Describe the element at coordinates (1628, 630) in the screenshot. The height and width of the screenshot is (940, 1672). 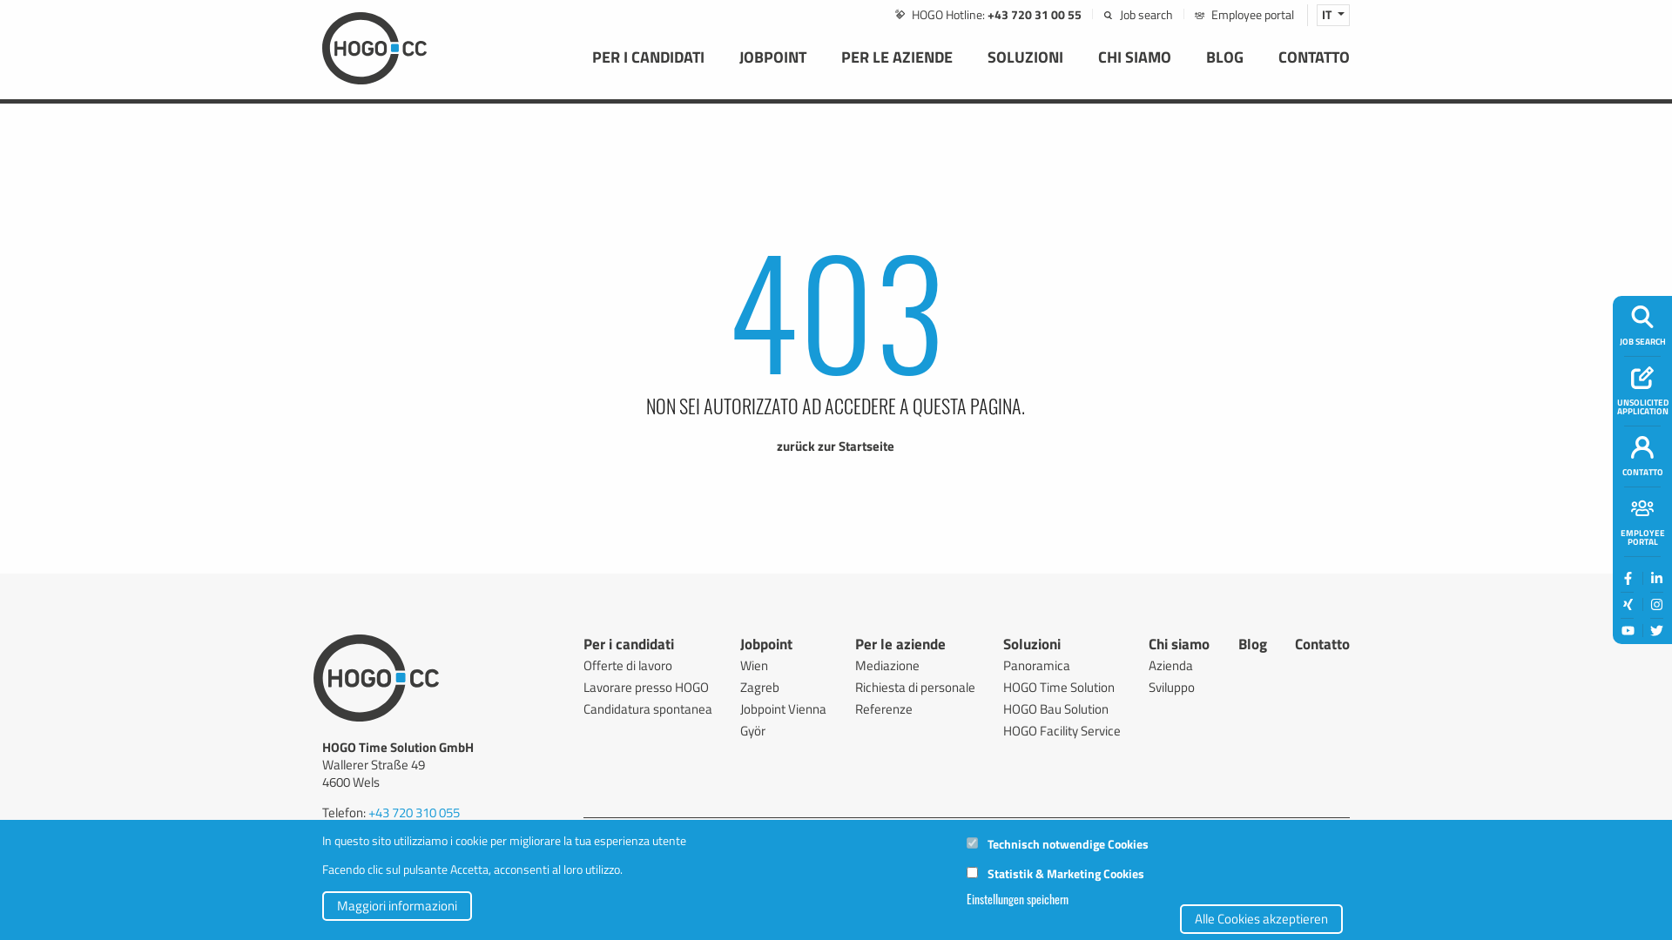
I see `YouTube` at that location.